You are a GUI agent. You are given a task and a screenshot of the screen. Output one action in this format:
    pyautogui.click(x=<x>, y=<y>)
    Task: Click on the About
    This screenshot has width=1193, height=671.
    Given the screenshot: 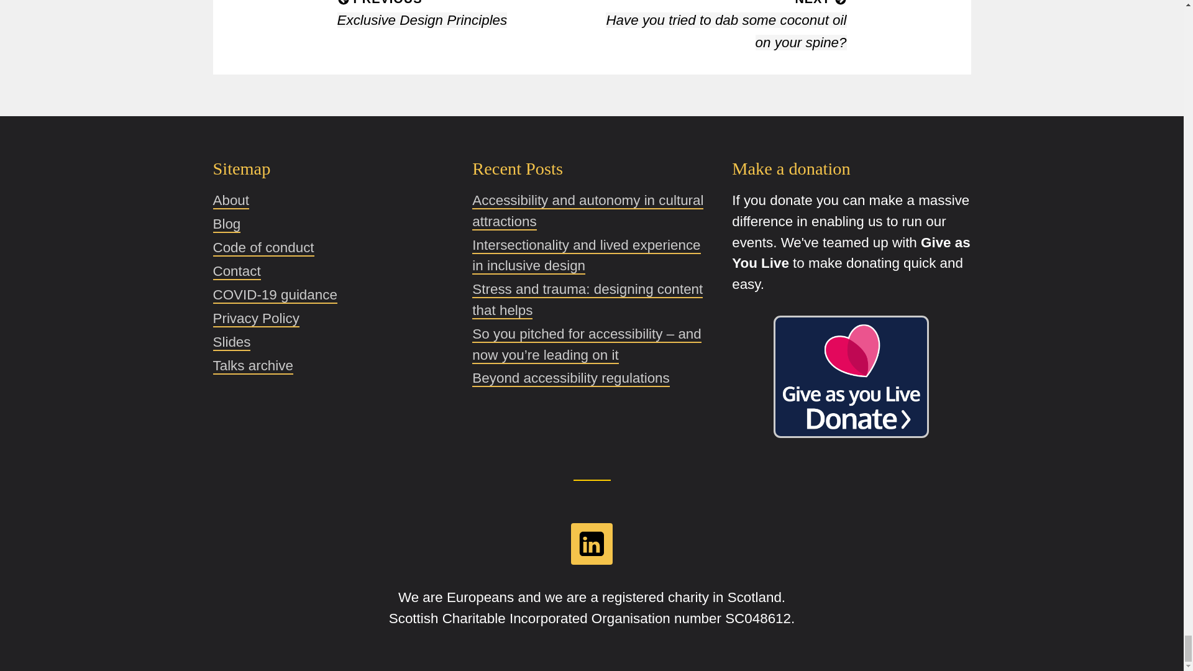 What is the action you would take?
    pyautogui.click(x=231, y=200)
    